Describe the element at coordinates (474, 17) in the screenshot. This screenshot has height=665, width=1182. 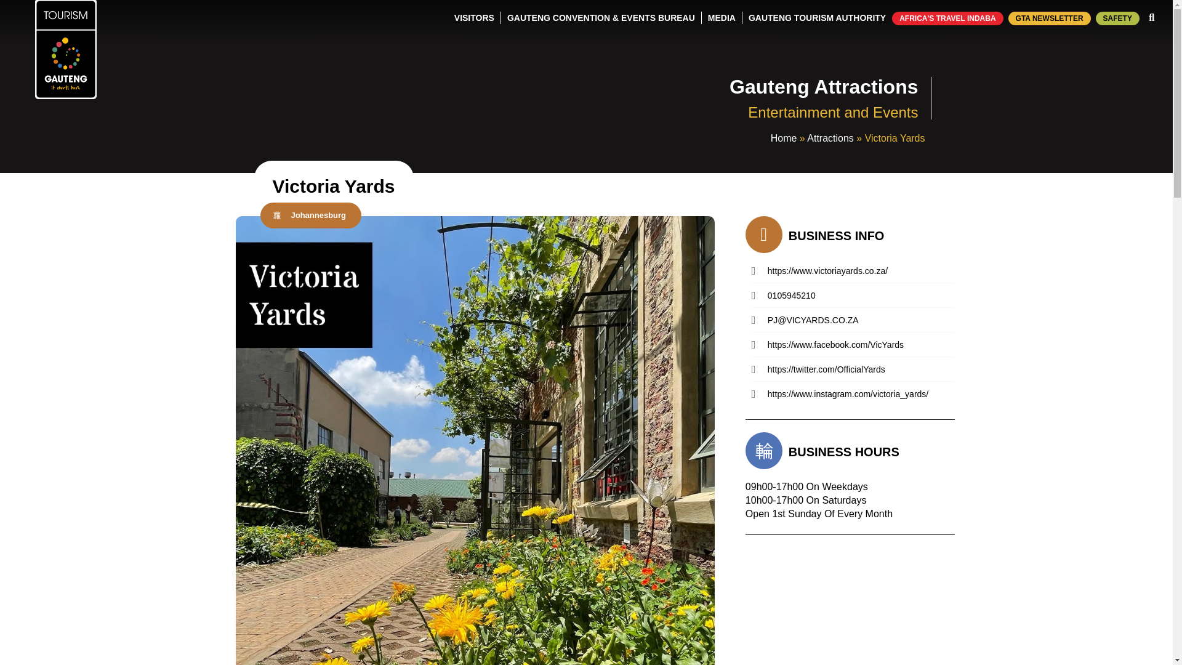
I see `VISITORS` at that location.